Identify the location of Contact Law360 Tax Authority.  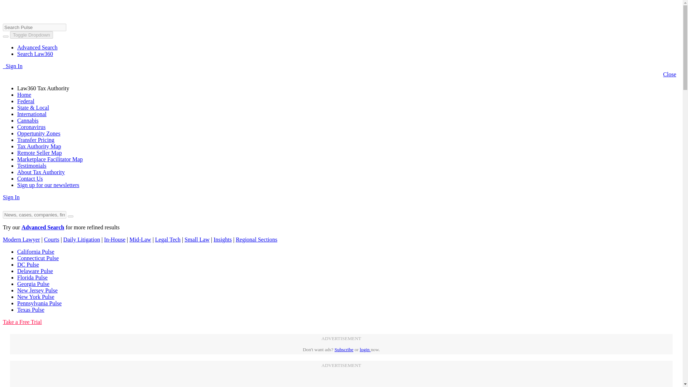
(30, 178).